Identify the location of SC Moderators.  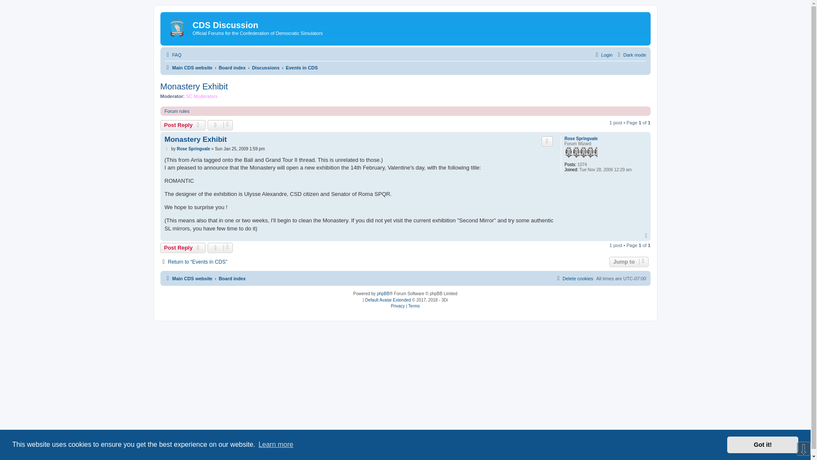
(202, 96).